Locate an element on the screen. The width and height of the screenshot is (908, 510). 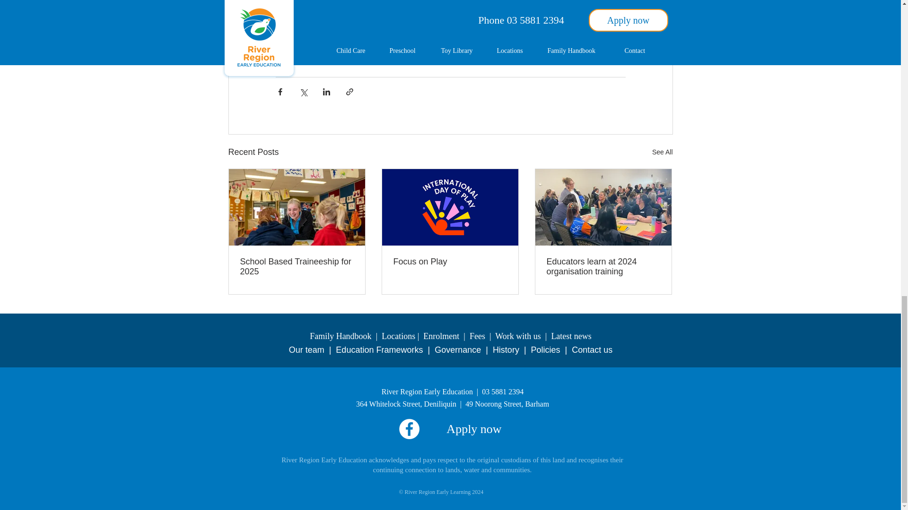
Locations is located at coordinates (398, 336).